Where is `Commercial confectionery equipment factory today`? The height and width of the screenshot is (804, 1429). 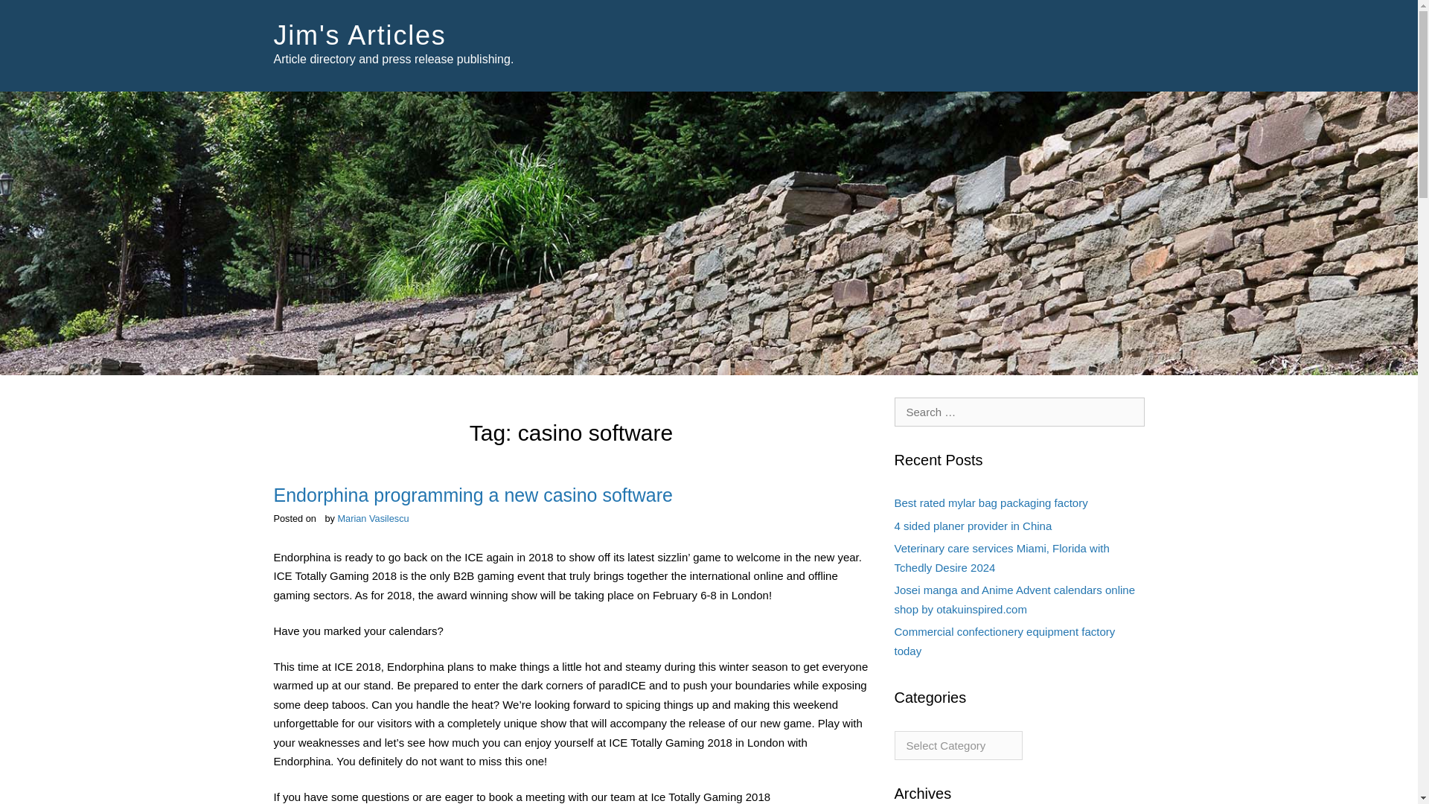
Commercial confectionery equipment factory today is located at coordinates (1005, 642).